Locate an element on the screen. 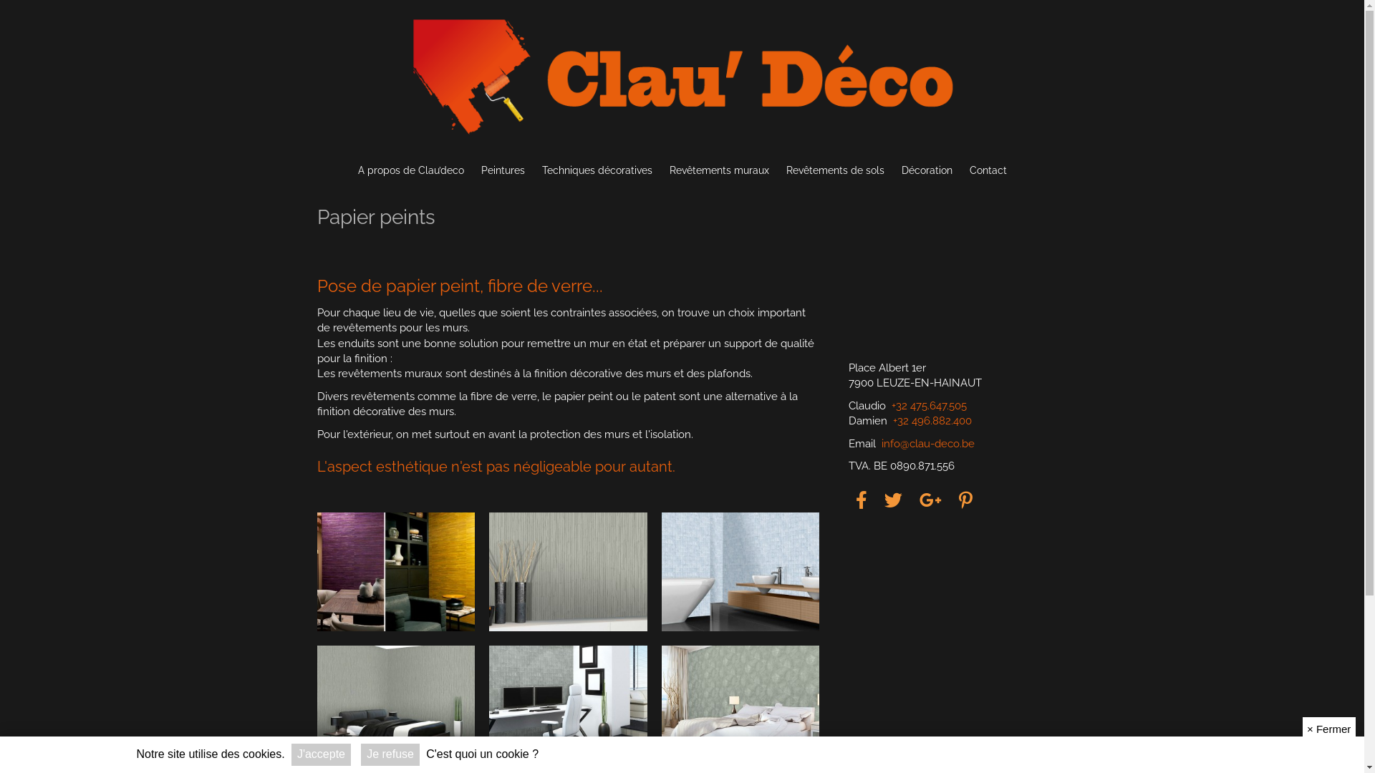 The image size is (1375, 773). Peintures is located at coordinates (503, 171).